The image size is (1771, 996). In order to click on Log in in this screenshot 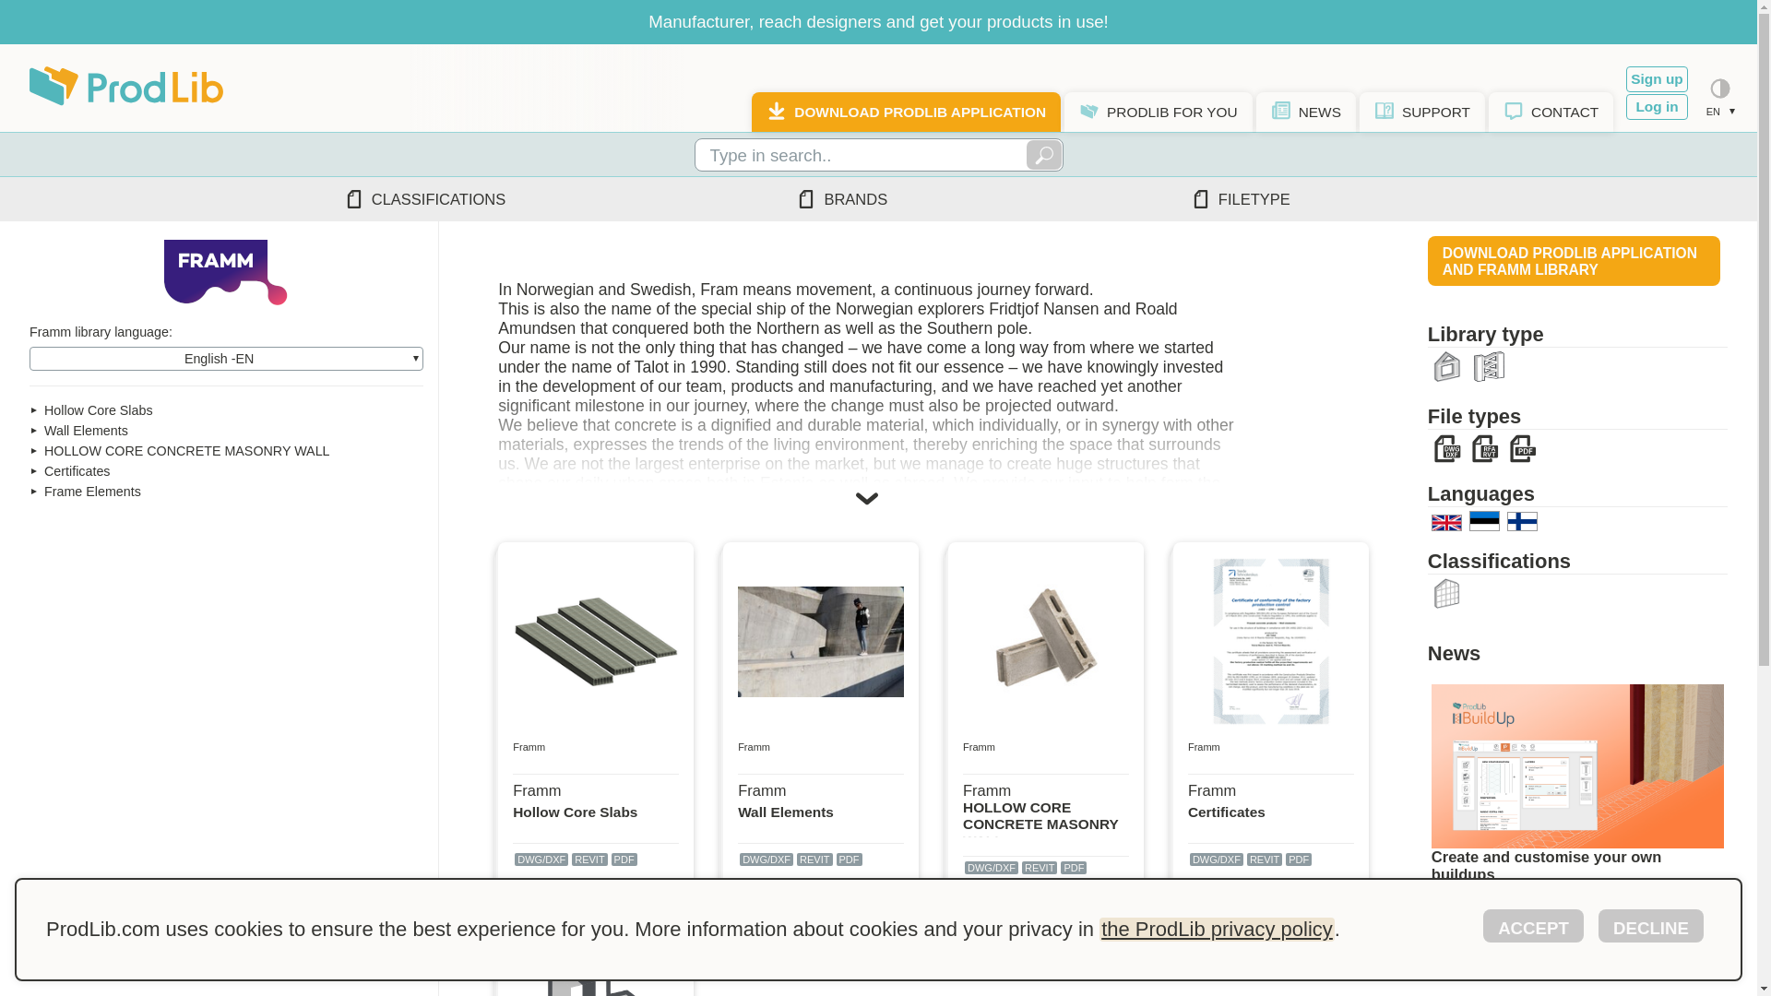, I will do `click(1657, 106)`.